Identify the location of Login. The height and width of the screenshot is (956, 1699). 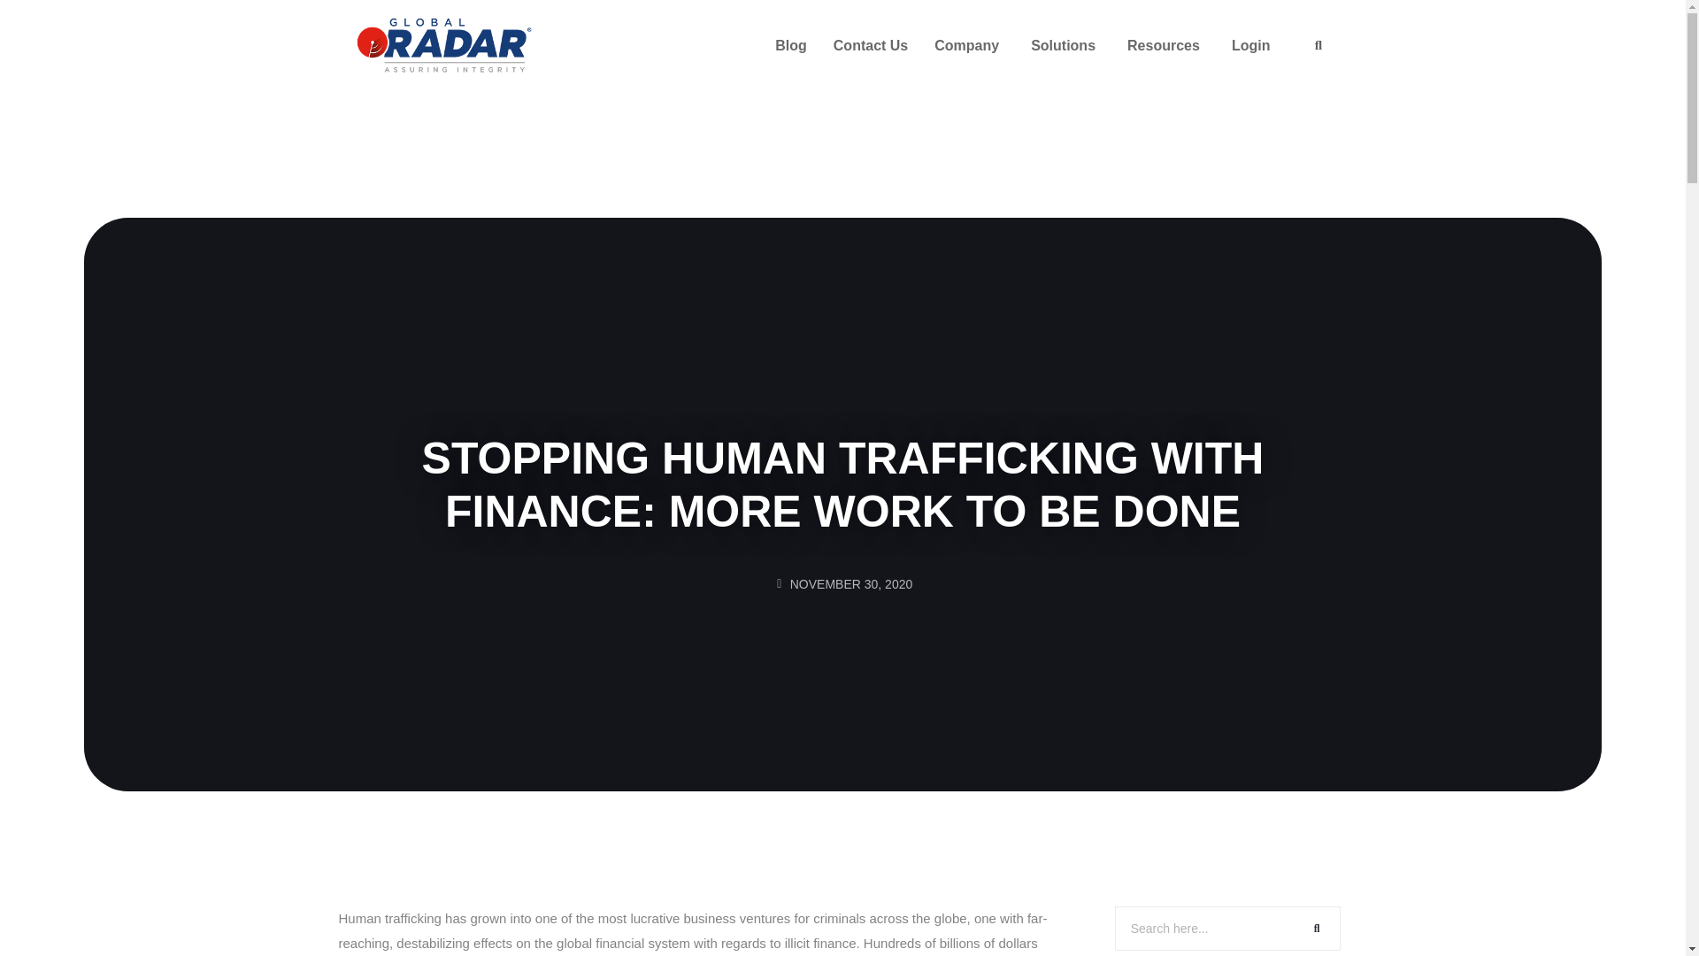
(1253, 46).